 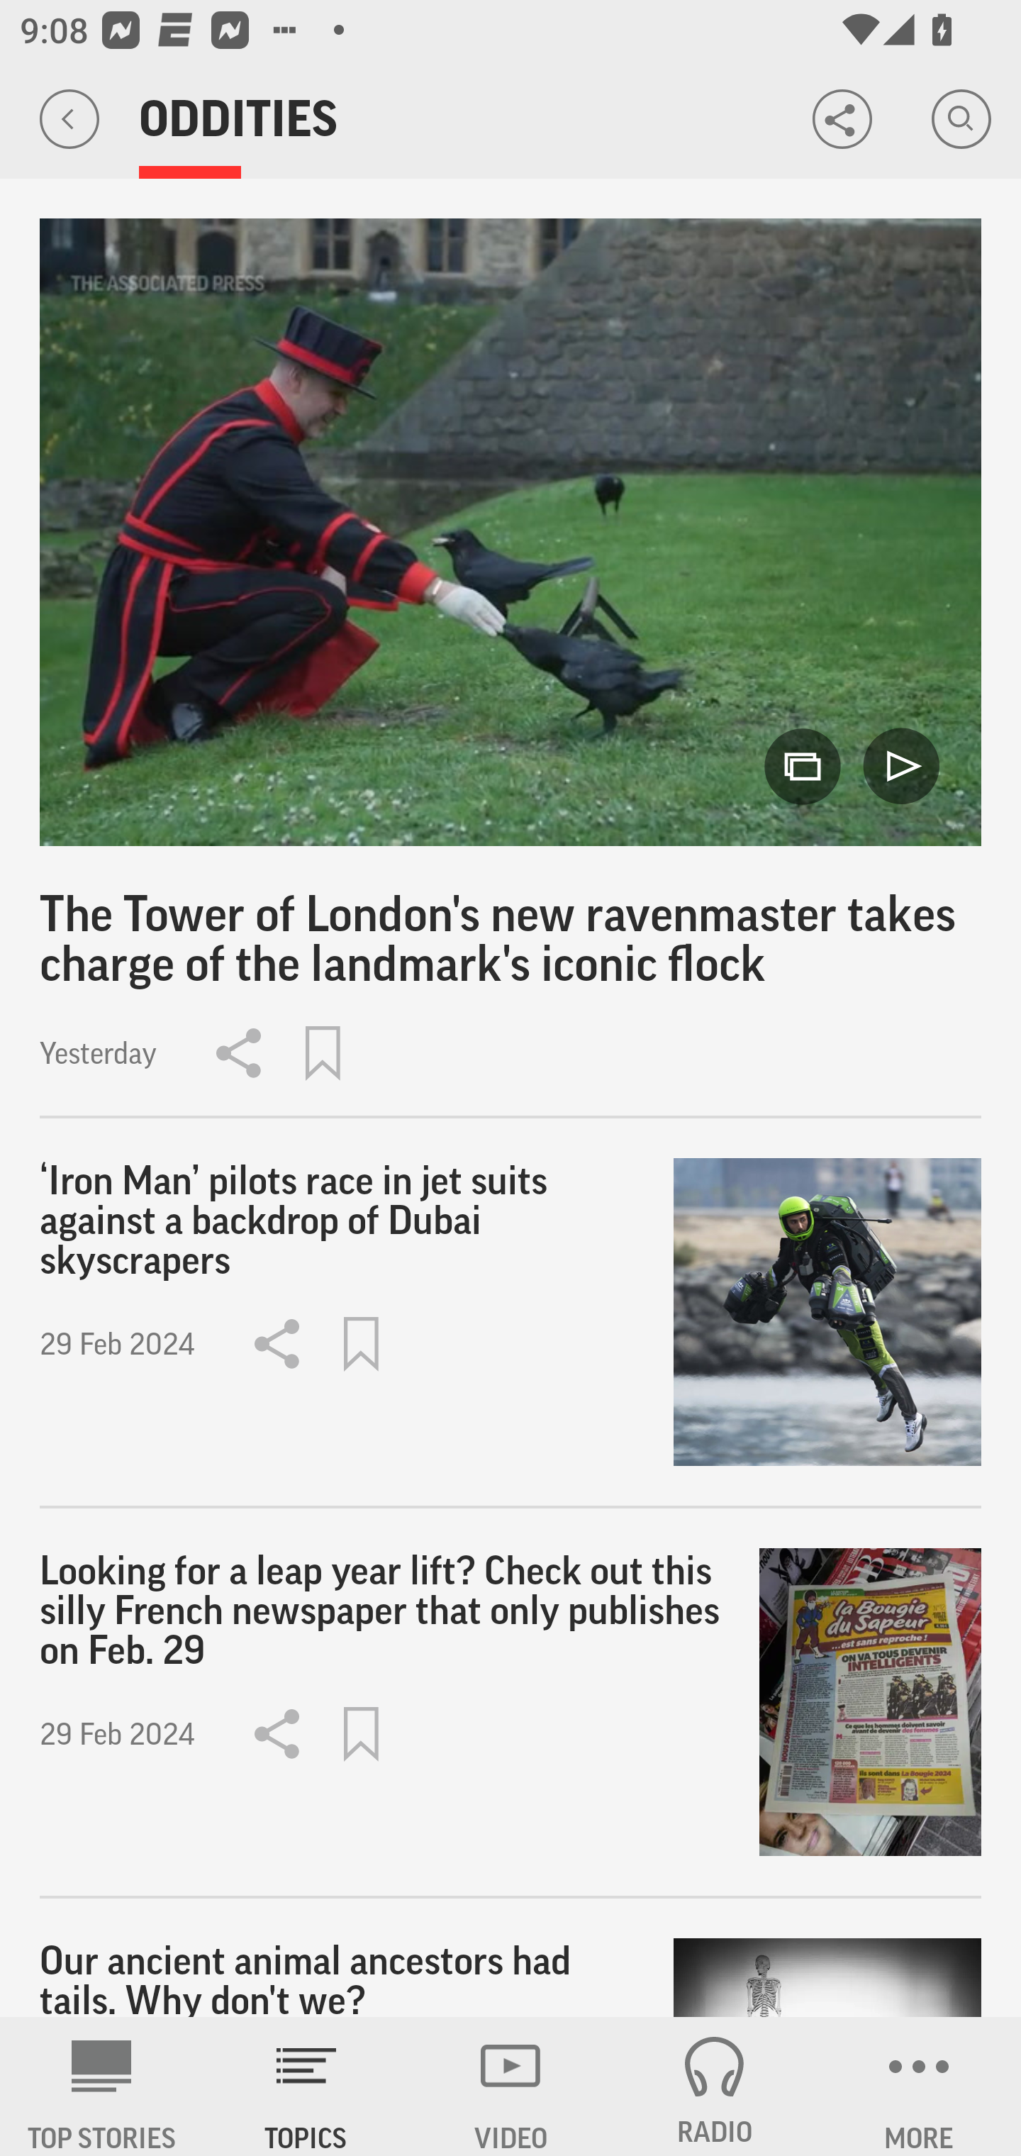 What do you see at coordinates (306, 2086) in the screenshot?
I see `TOPICS` at bounding box center [306, 2086].